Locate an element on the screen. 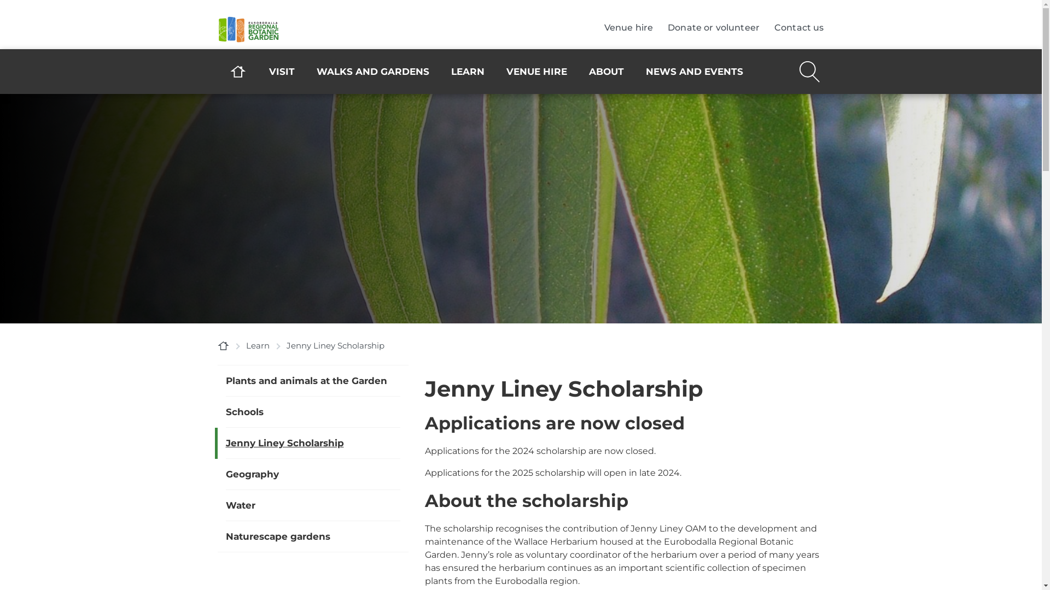 Image resolution: width=1050 pixels, height=590 pixels. Home Page is located at coordinates (223, 345).